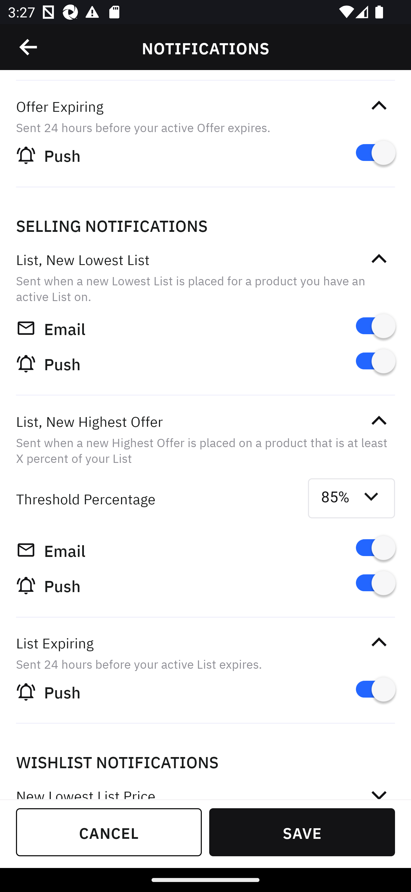  I want to click on , so click(379, 259).